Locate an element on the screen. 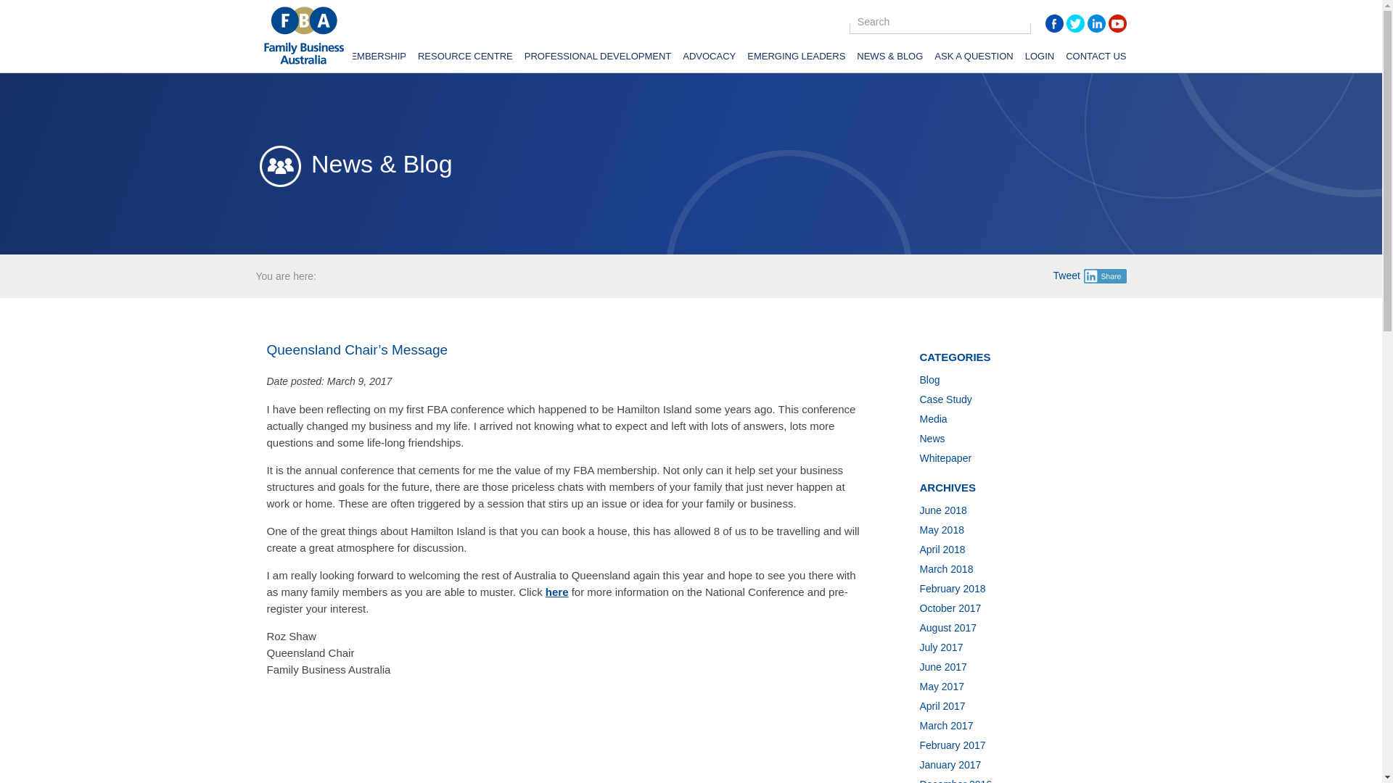 The image size is (1393, 783). RESOURCE CENTRE is located at coordinates (465, 58).